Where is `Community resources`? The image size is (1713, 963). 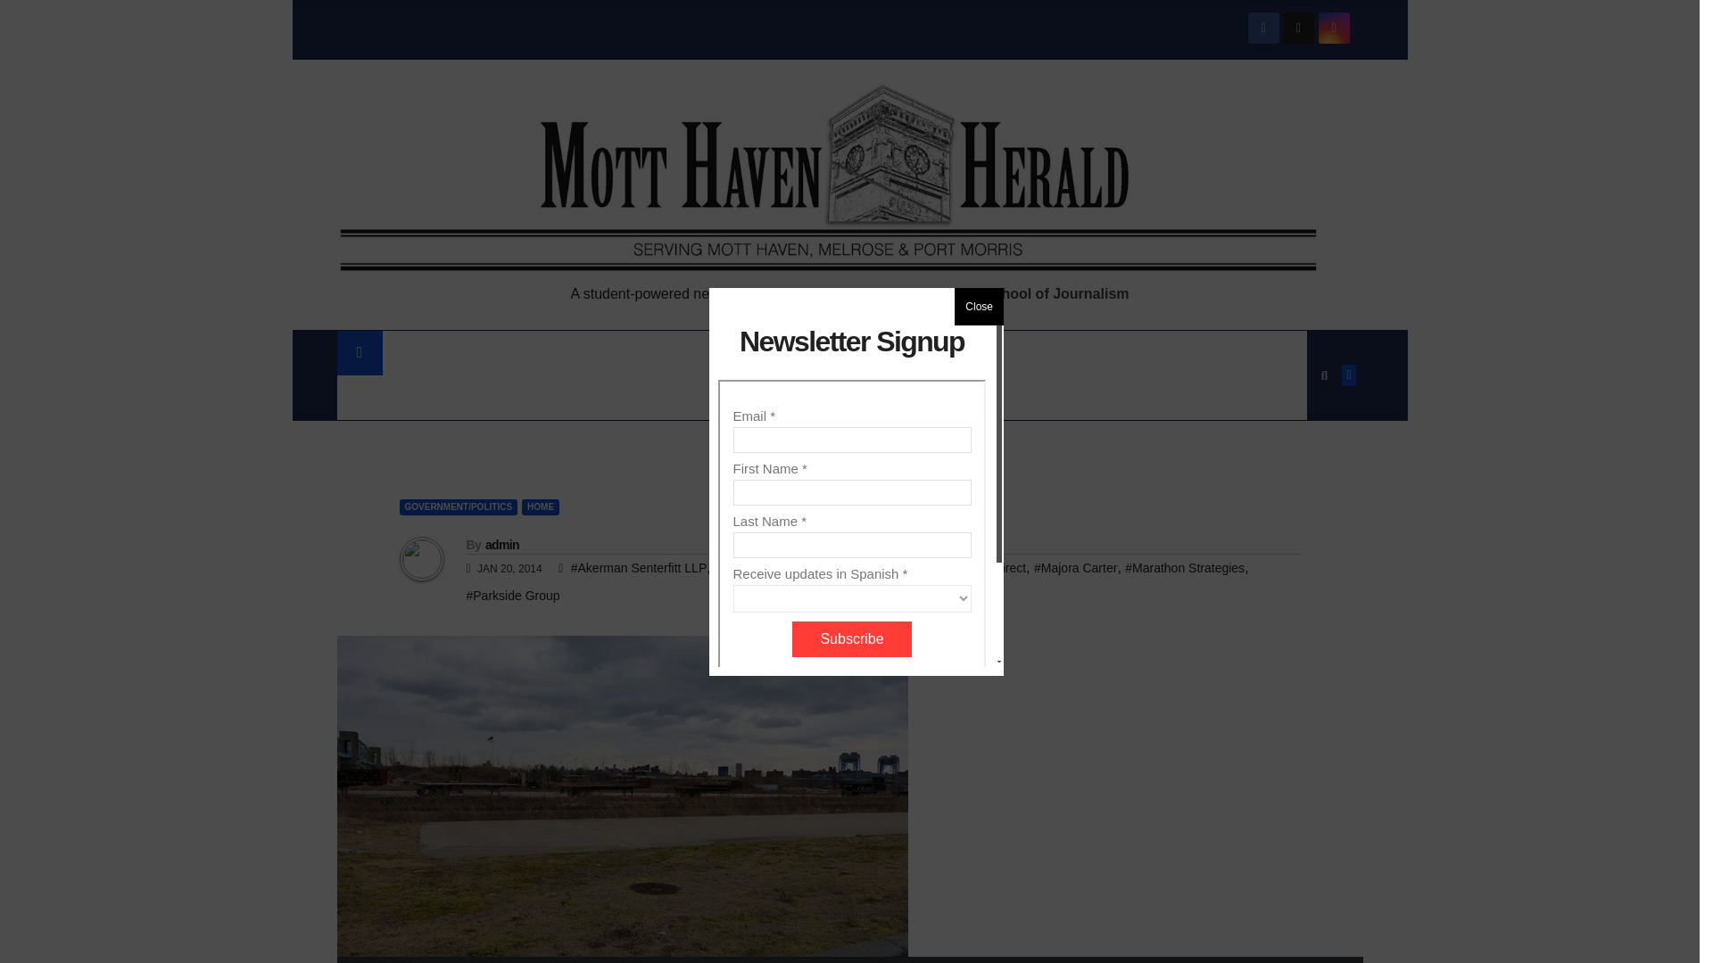
Community resources is located at coordinates (441, 398).